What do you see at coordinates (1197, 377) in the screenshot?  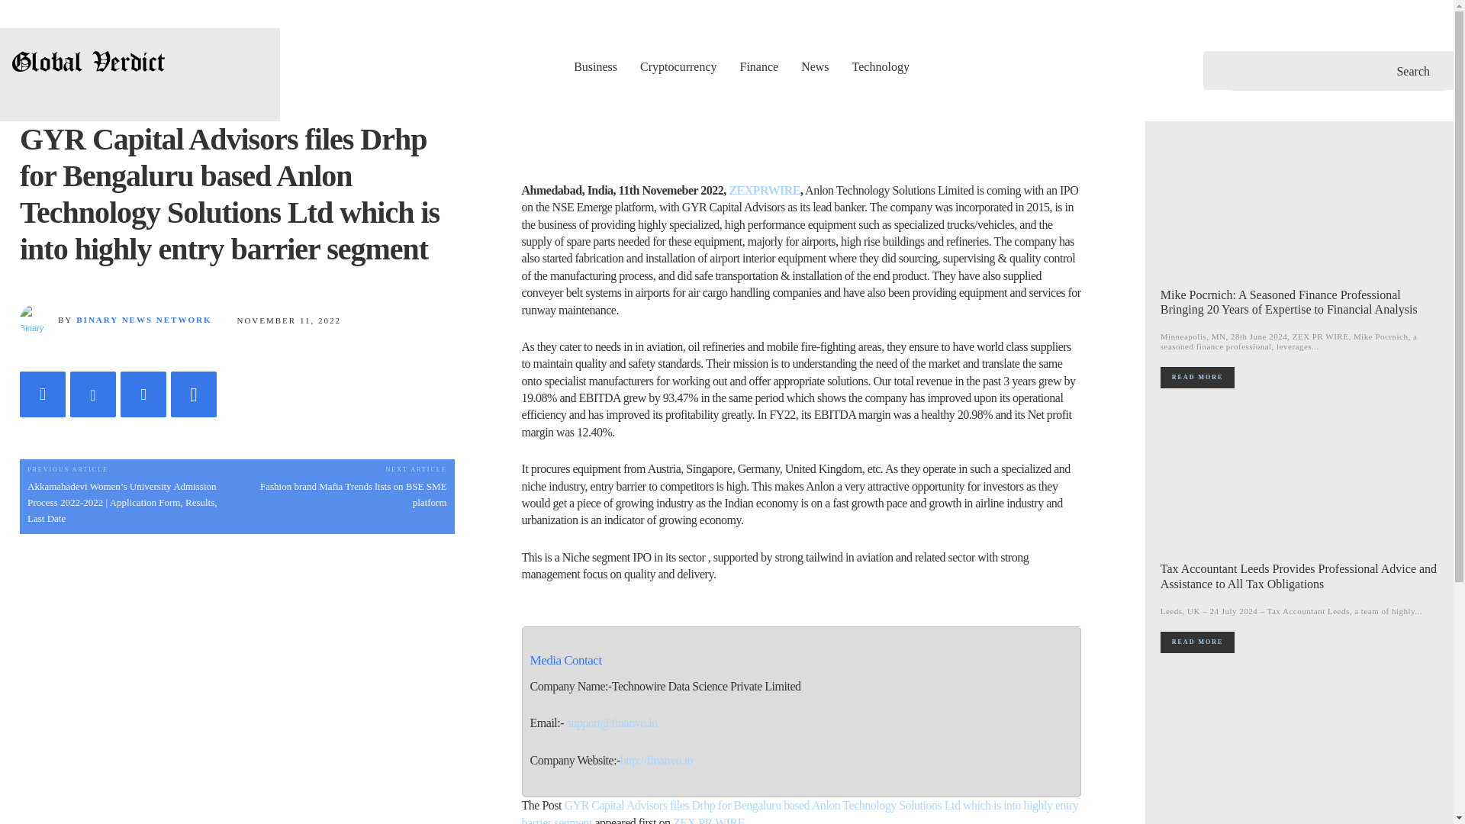 I see `Read more` at bounding box center [1197, 377].